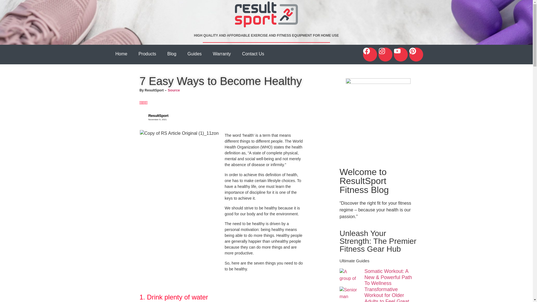 Image resolution: width=537 pixels, height=302 pixels. Describe the element at coordinates (174, 90) in the screenshot. I see `Source` at that location.